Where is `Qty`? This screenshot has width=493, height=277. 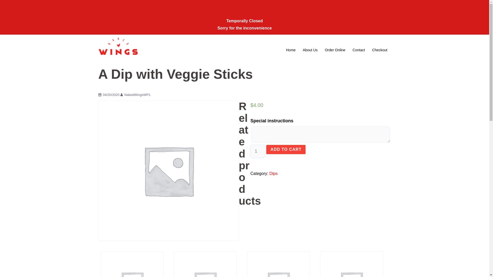
Qty is located at coordinates (258, 151).